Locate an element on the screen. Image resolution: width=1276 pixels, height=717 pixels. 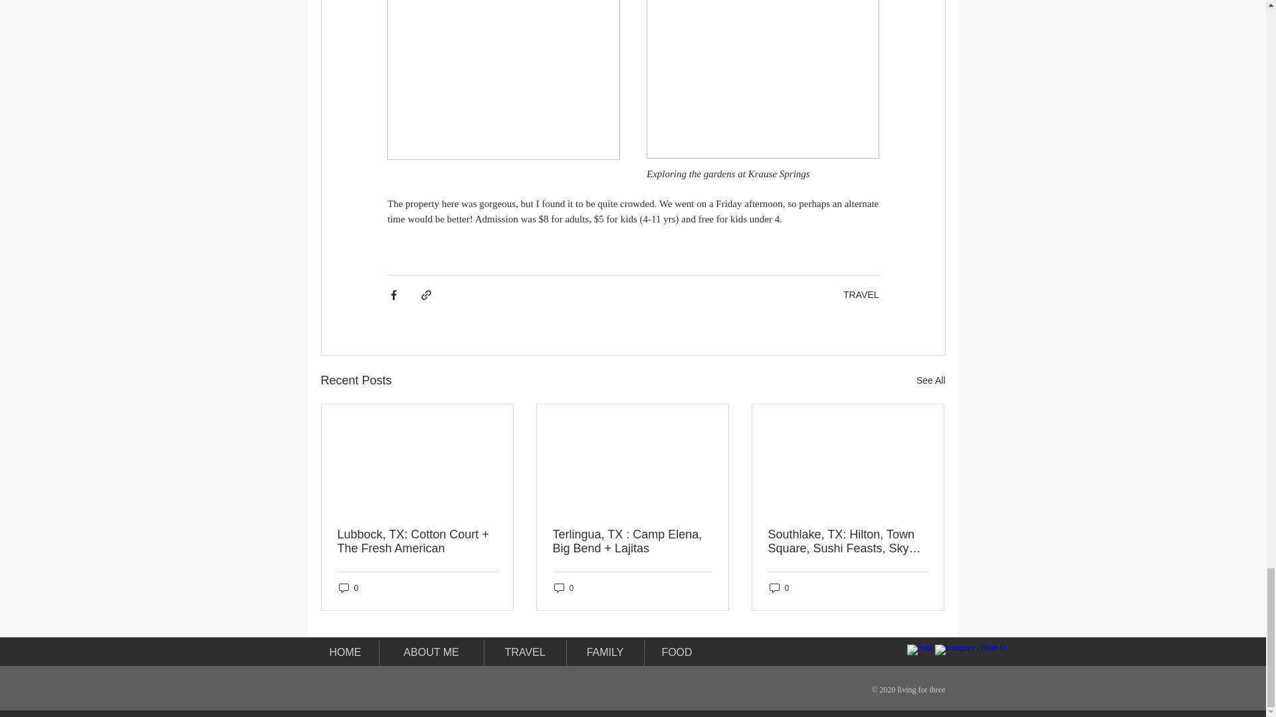
0 is located at coordinates (564, 588).